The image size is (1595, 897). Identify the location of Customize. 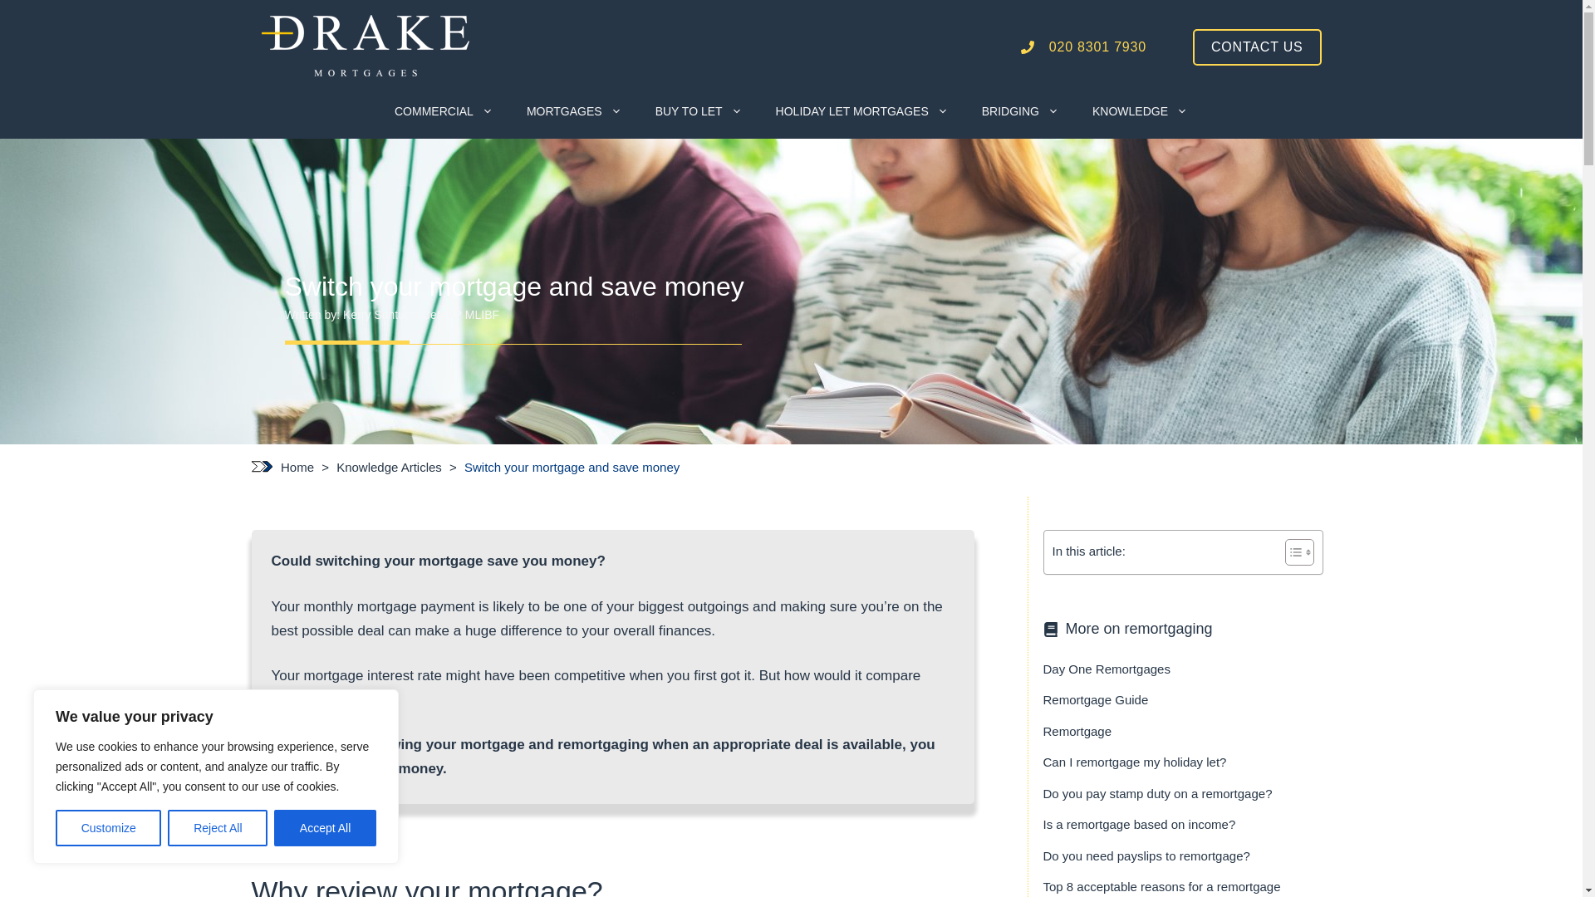
(108, 828).